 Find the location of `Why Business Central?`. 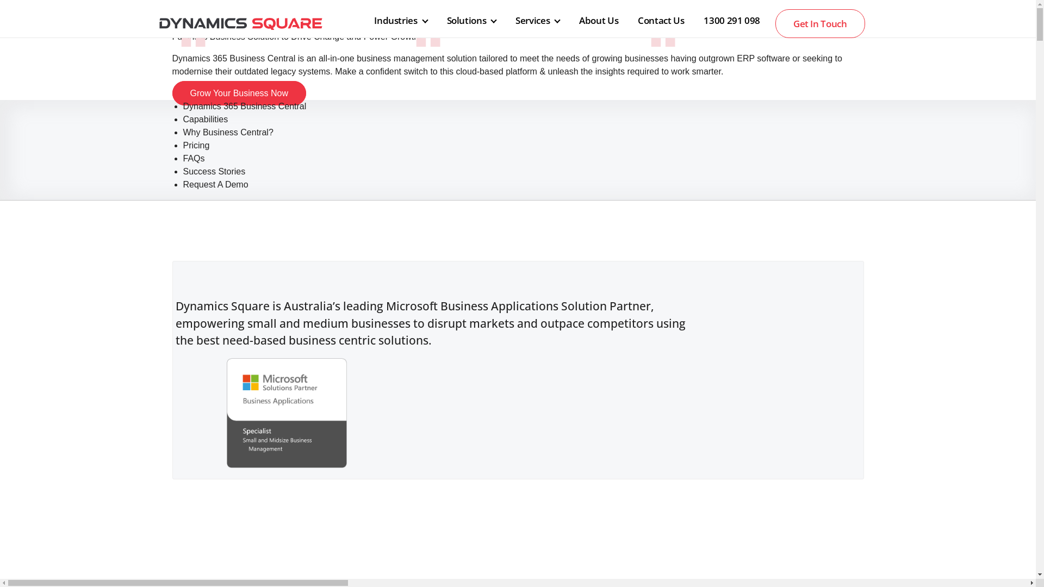

Why Business Central? is located at coordinates (228, 133).